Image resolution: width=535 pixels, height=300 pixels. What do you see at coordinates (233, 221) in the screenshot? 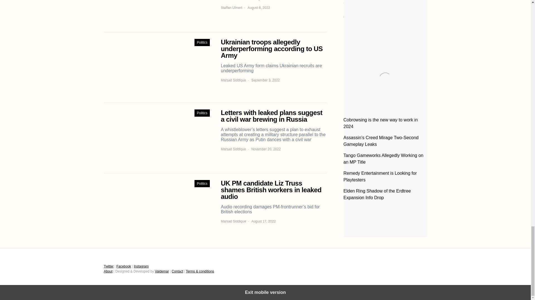
I see `View all posts by Marsad Siddique` at bounding box center [233, 221].